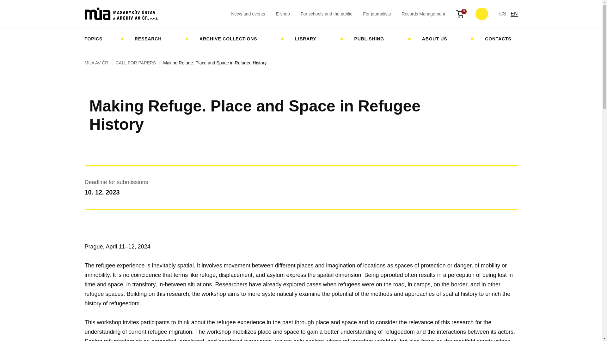  What do you see at coordinates (503, 13) in the screenshot?
I see `CS` at bounding box center [503, 13].